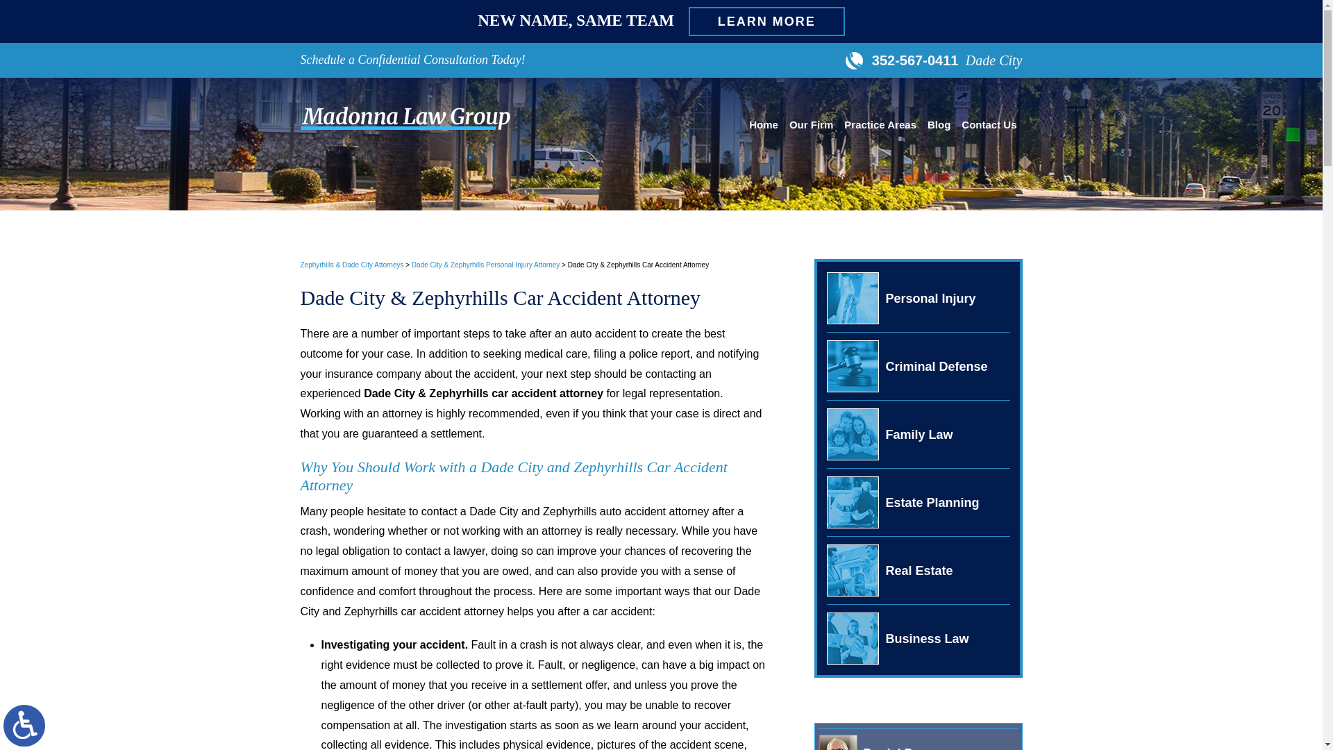 This screenshot has height=750, width=1333. Describe the element at coordinates (811, 126) in the screenshot. I see `Our Firm` at that location.